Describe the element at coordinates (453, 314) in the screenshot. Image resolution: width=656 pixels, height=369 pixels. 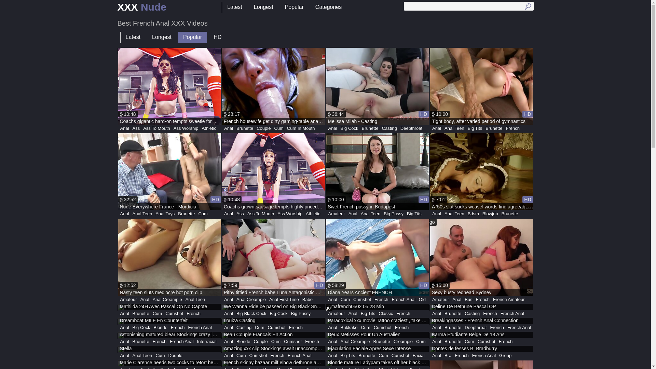
I see `Brunette` at that location.